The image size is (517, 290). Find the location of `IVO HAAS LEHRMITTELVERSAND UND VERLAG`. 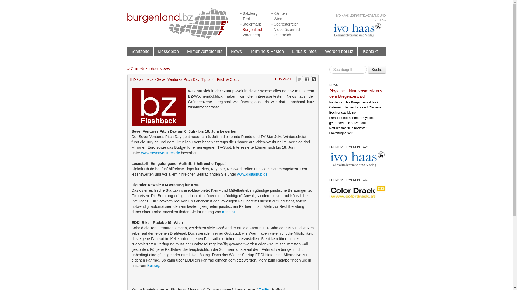

IVO HAAS LEHRMITTELVERSAND UND VERLAG is located at coordinates (361, 18).